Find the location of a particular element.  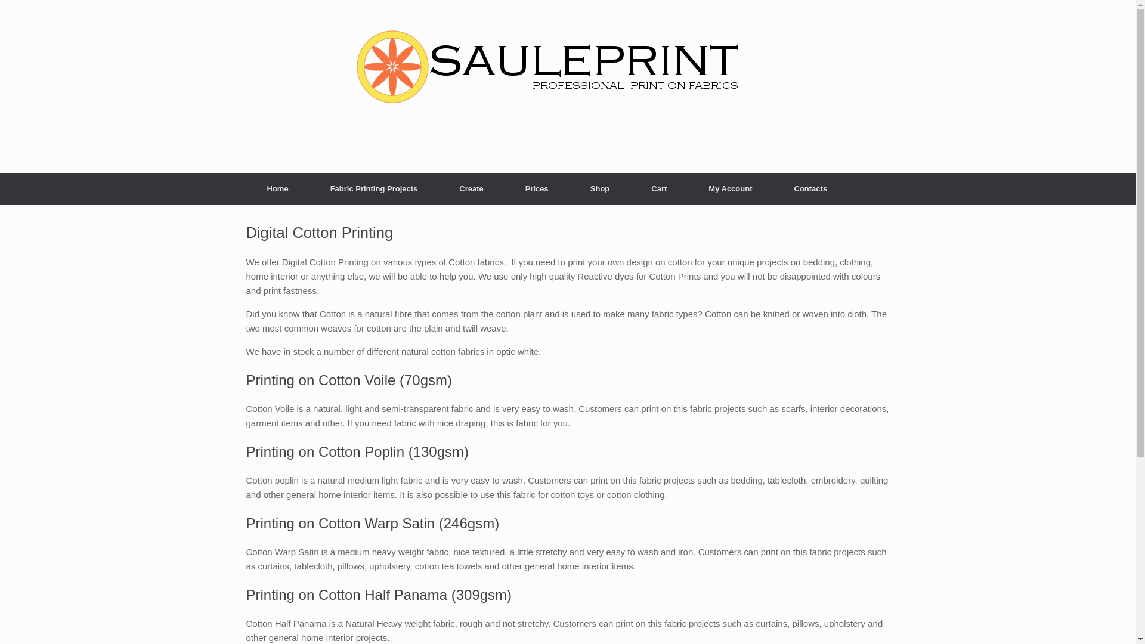

Shop is located at coordinates (600, 188).